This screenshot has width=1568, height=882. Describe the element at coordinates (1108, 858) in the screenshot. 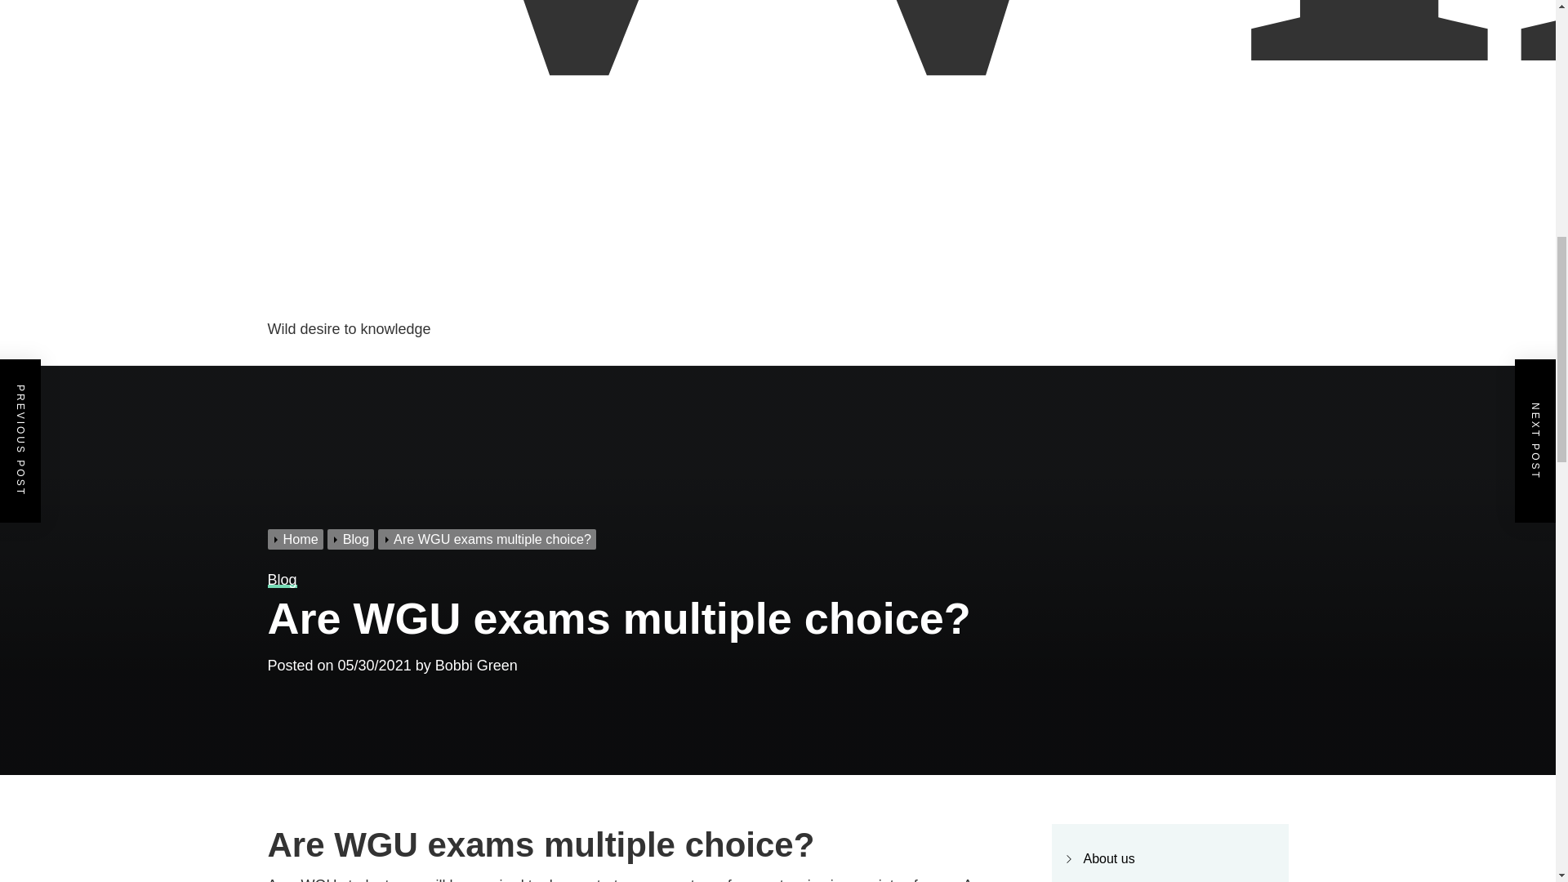

I see `About us` at that location.